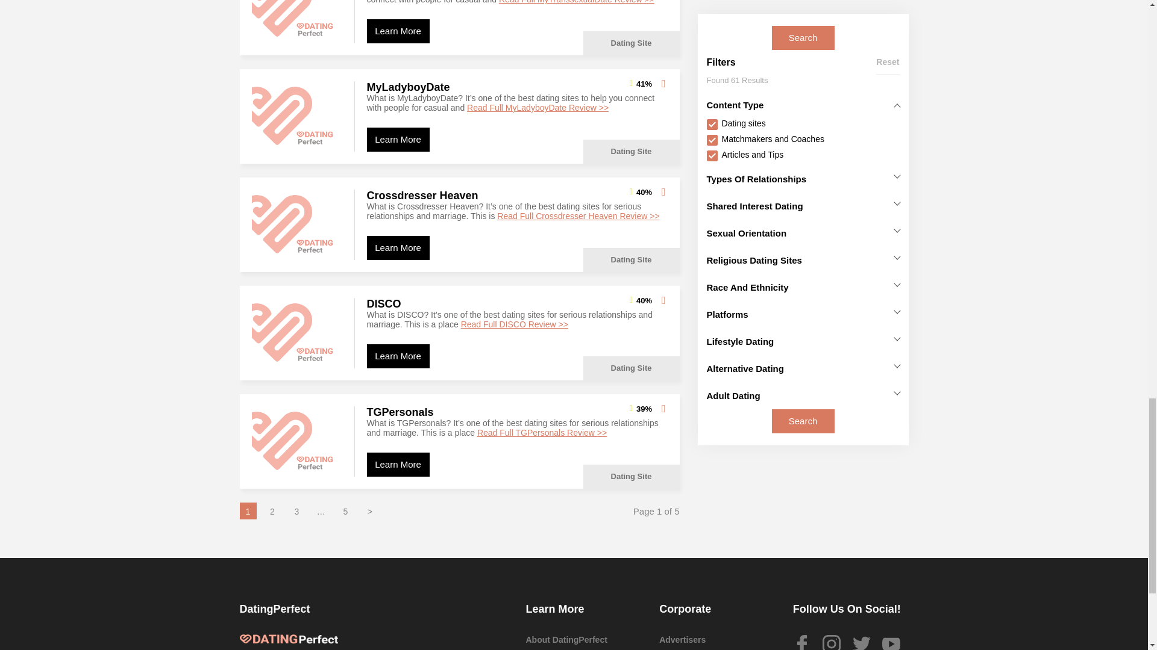 This screenshot has height=650, width=1157. Describe the element at coordinates (297, 441) in the screenshot. I see `TGPersonals` at that location.